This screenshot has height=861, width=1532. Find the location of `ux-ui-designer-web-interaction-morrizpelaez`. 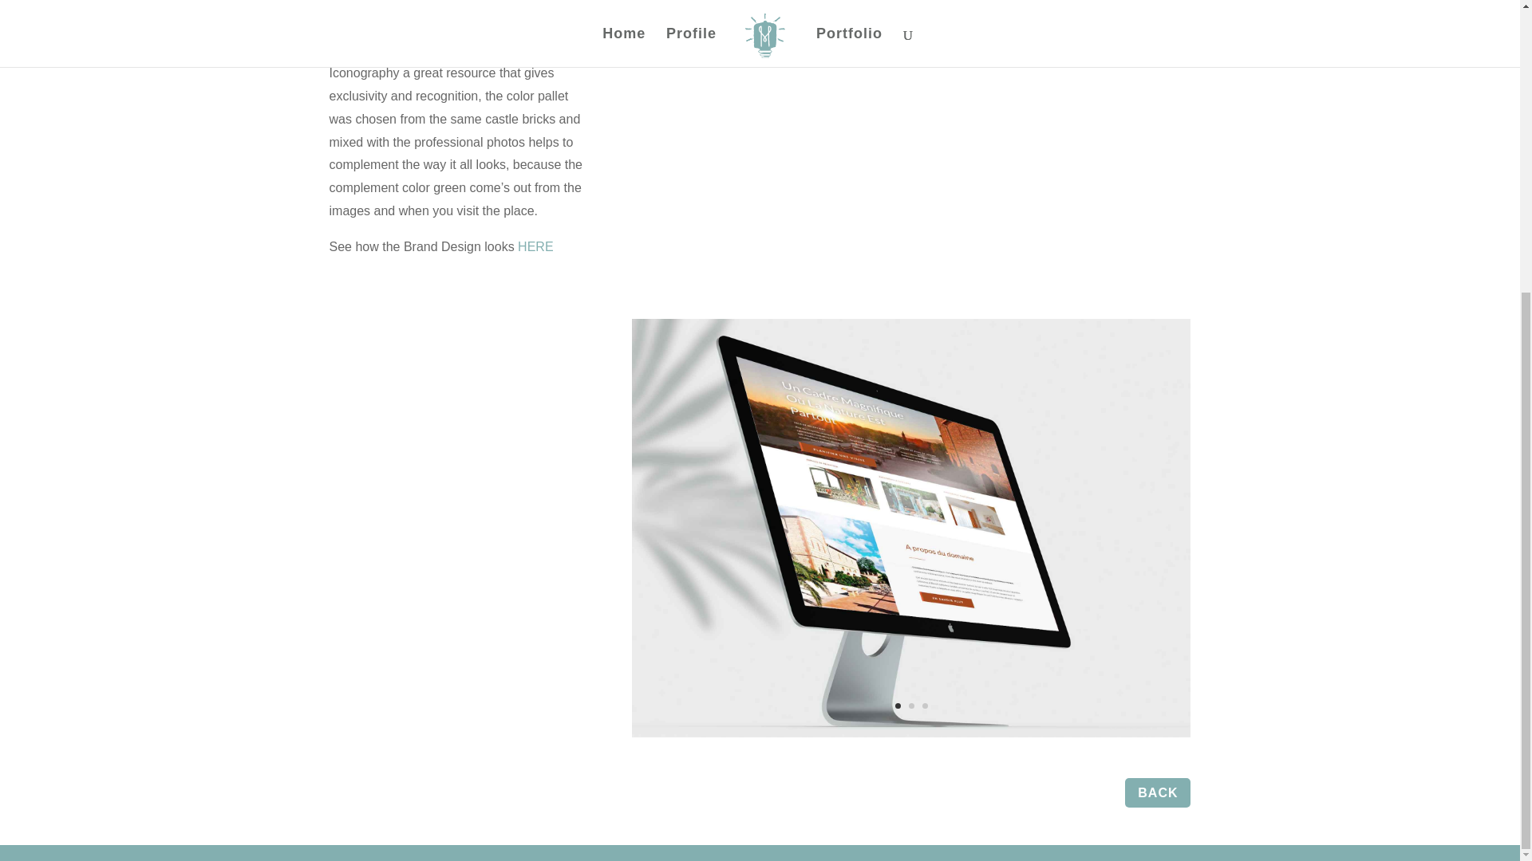

ux-ui-designer-web-interaction-morrizpelaez is located at coordinates (910, 737).